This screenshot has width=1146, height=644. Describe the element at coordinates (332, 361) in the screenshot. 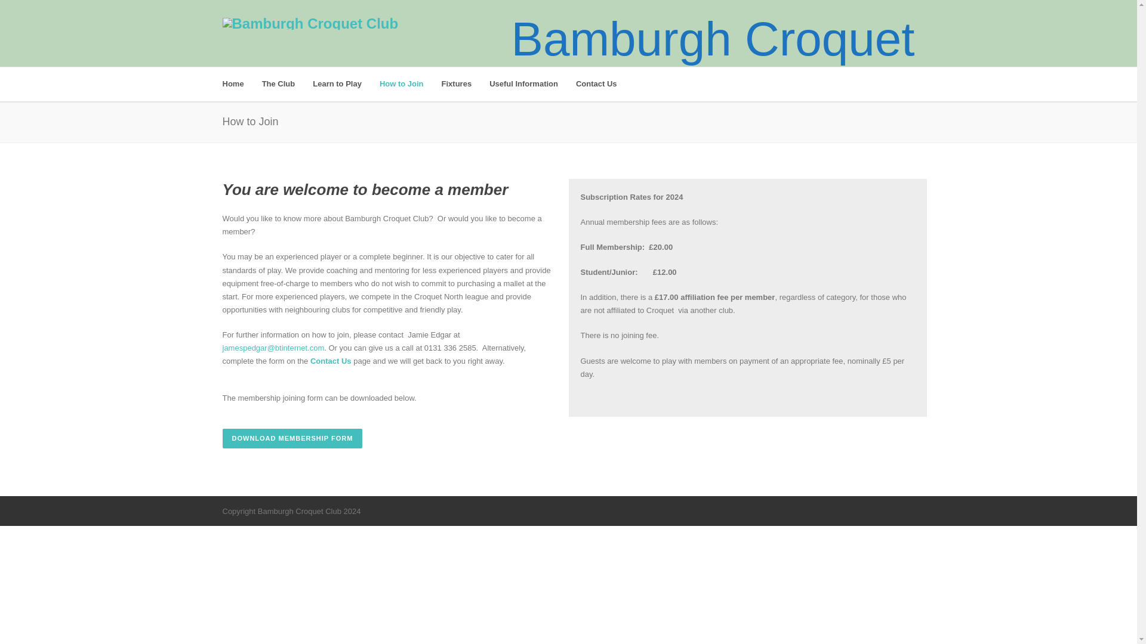

I see `Contact Us` at that location.